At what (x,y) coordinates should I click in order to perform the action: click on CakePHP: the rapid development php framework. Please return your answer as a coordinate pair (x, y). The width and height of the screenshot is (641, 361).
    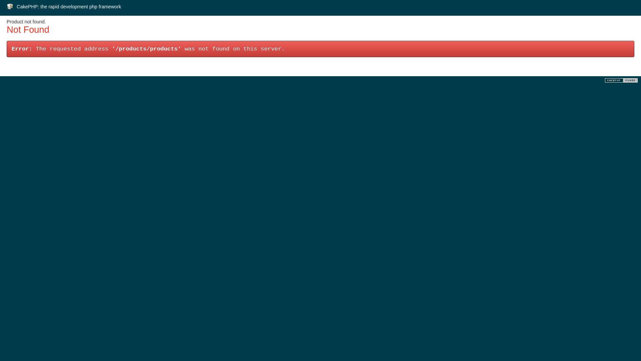
    Looking at the image, I should click on (69, 7).